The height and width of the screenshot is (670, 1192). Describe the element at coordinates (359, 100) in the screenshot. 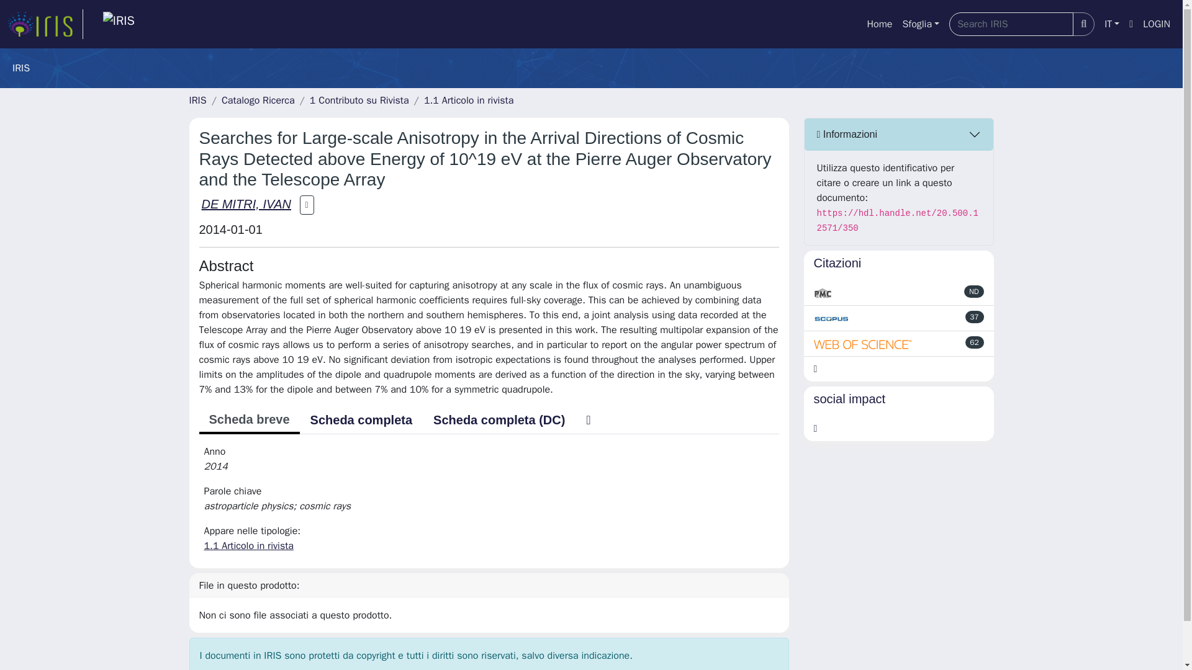

I see `1 Contributo su Rivista` at that location.